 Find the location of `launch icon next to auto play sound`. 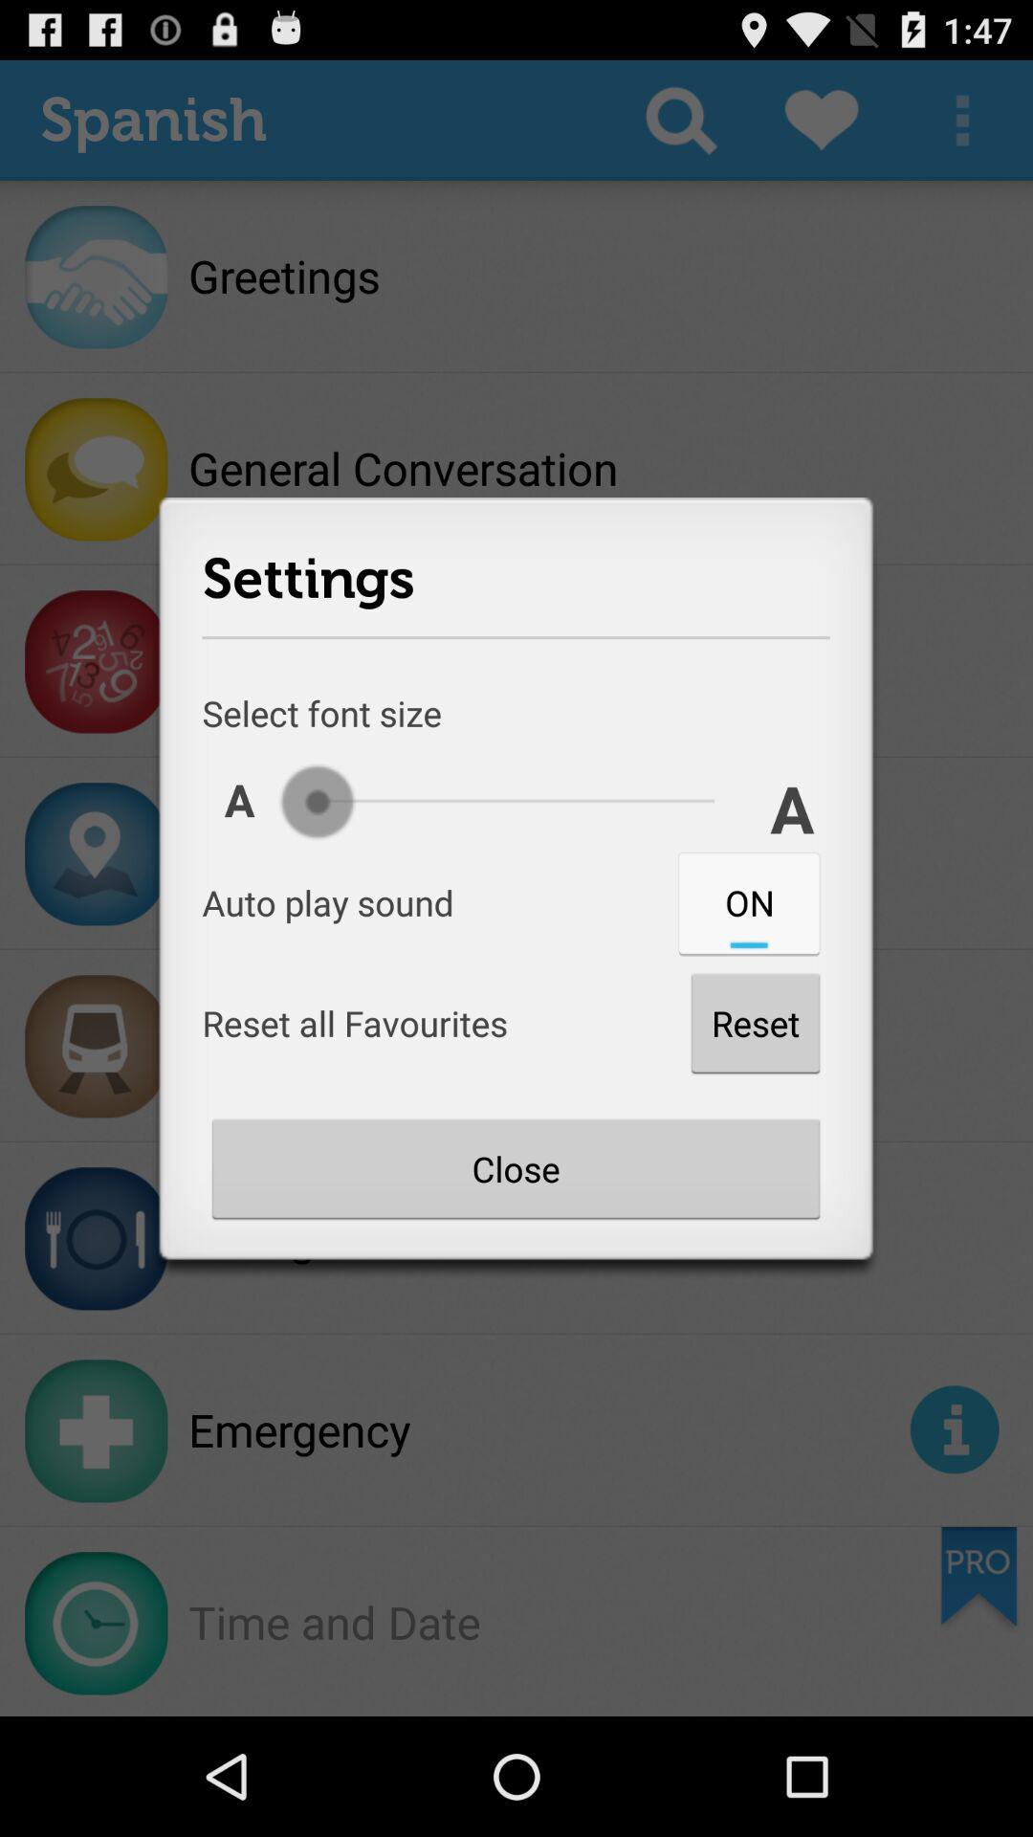

launch icon next to auto play sound is located at coordinates (749, 902).